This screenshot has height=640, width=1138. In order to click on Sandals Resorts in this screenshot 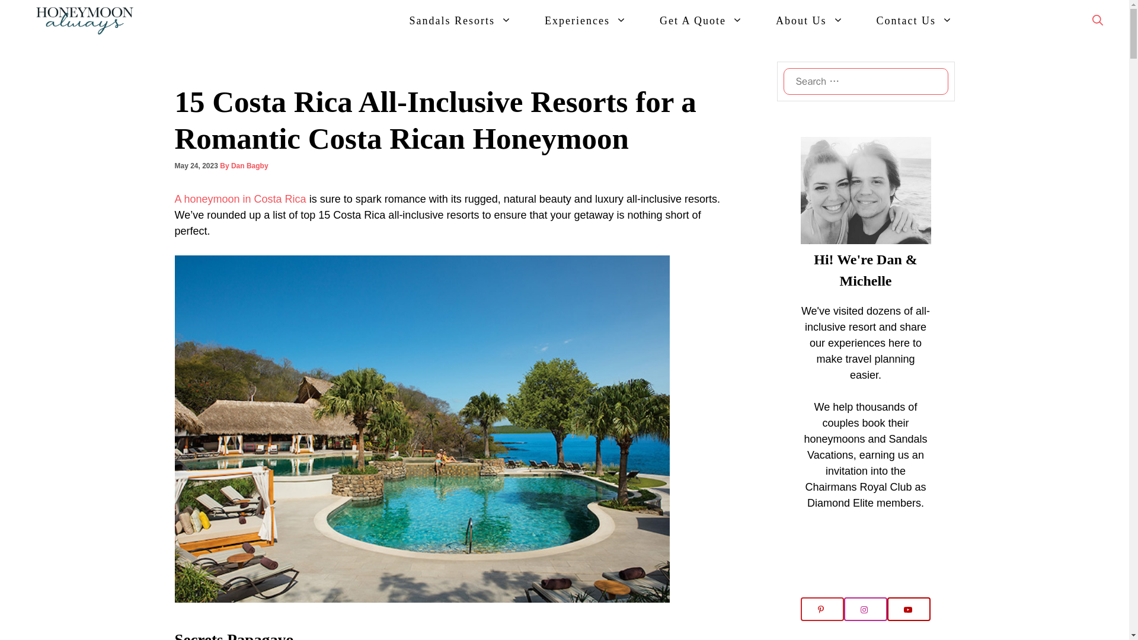, I will do `click(460, 20)`.